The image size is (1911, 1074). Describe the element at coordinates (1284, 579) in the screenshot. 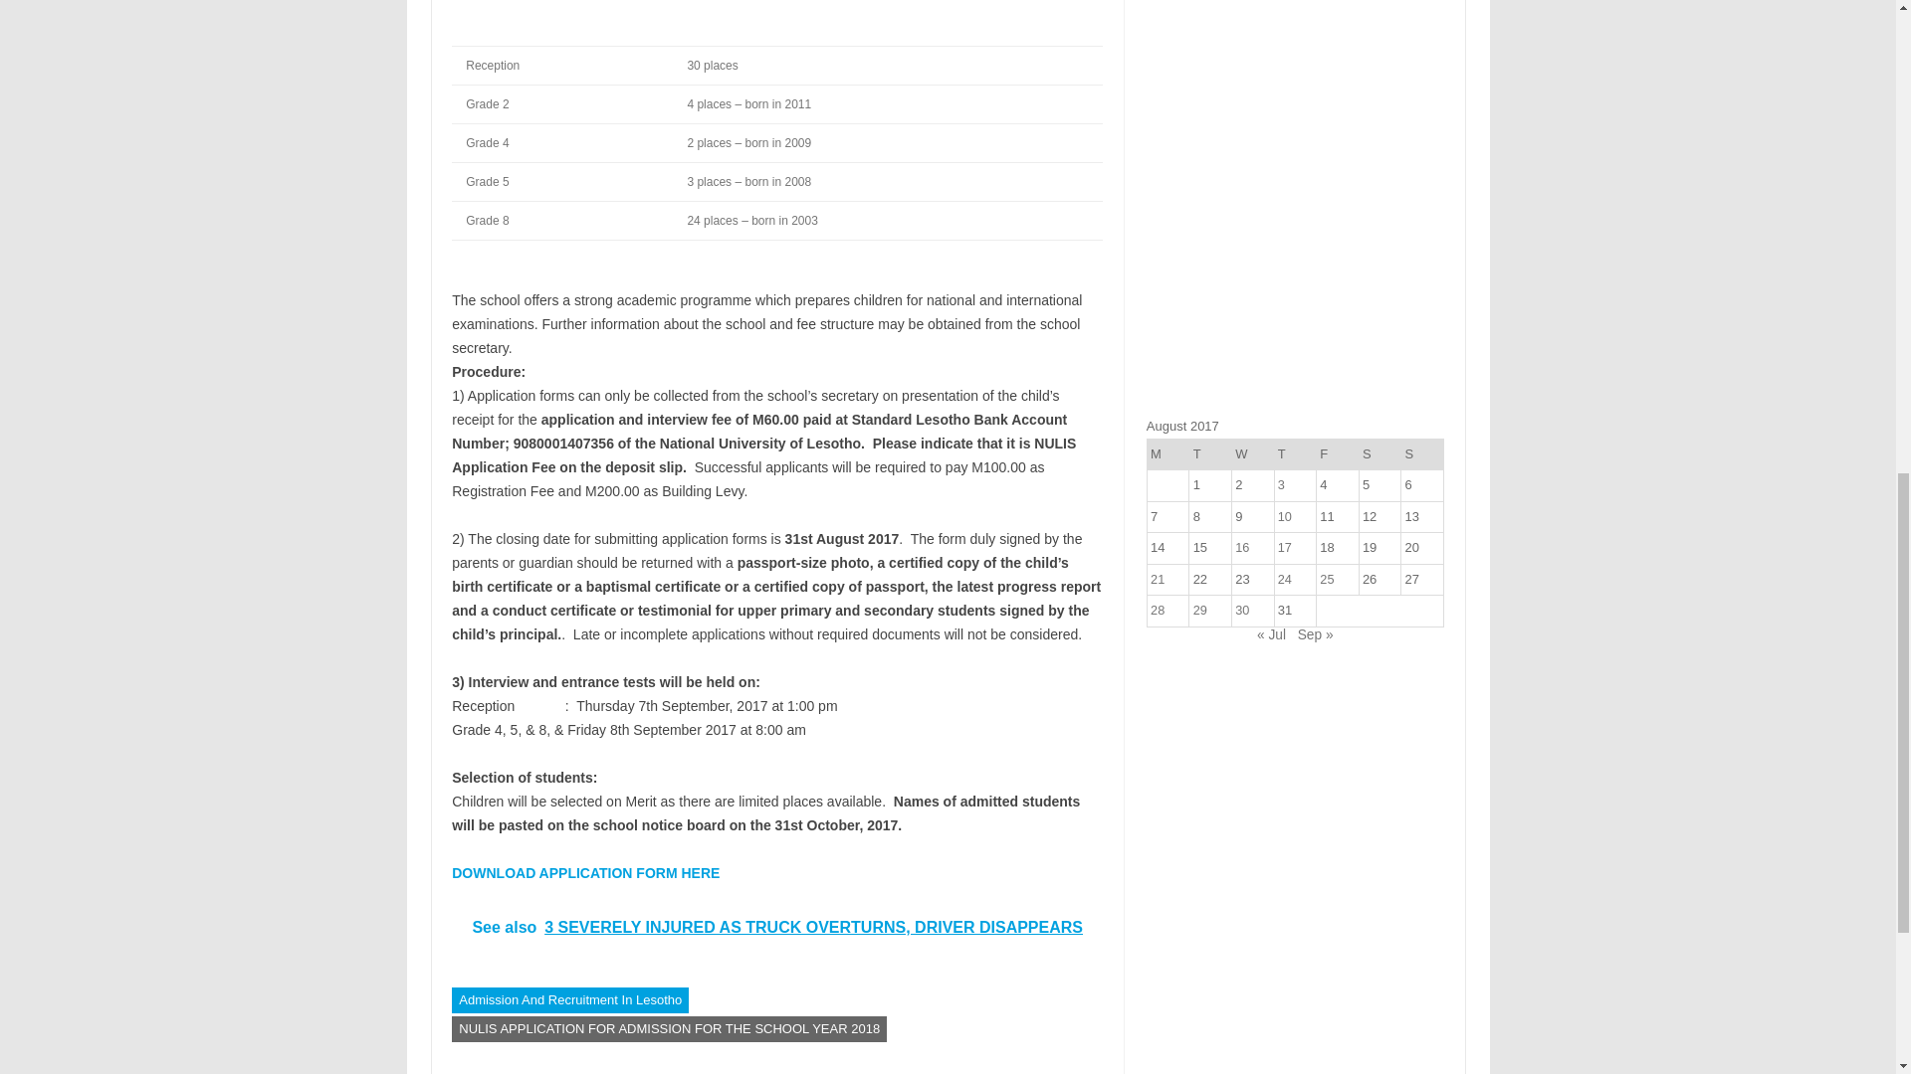

I see `24` at that location.